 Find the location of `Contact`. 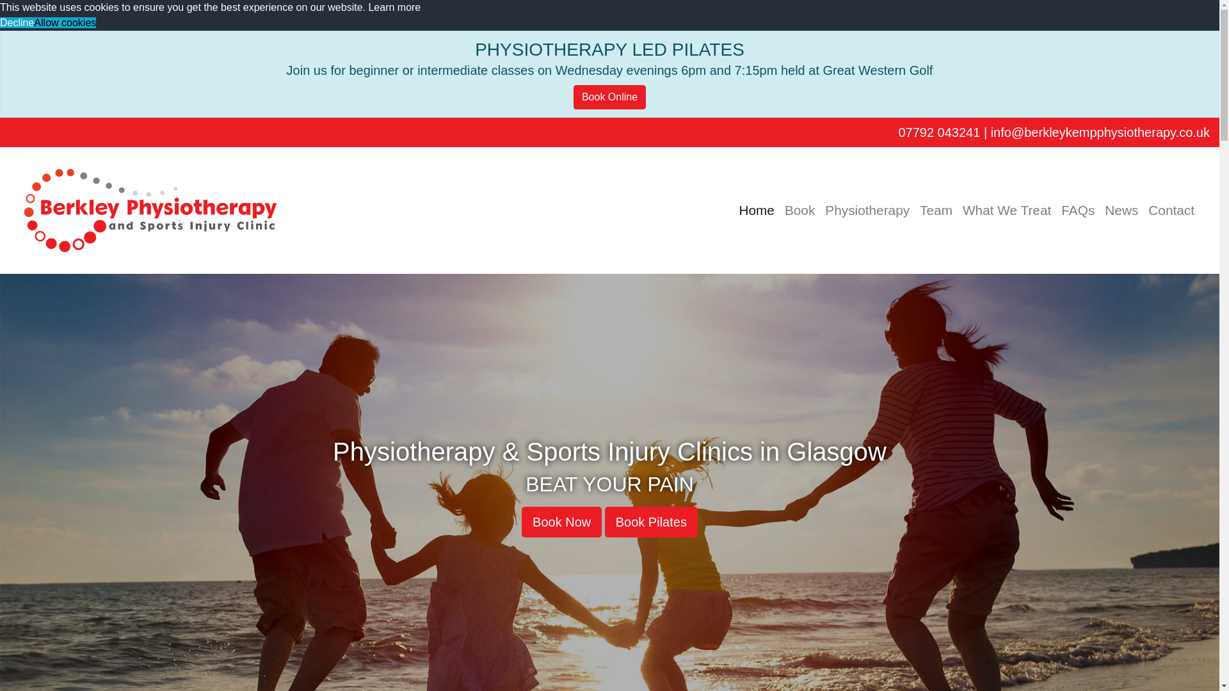

Contact is located at coordinates (1171, 210).